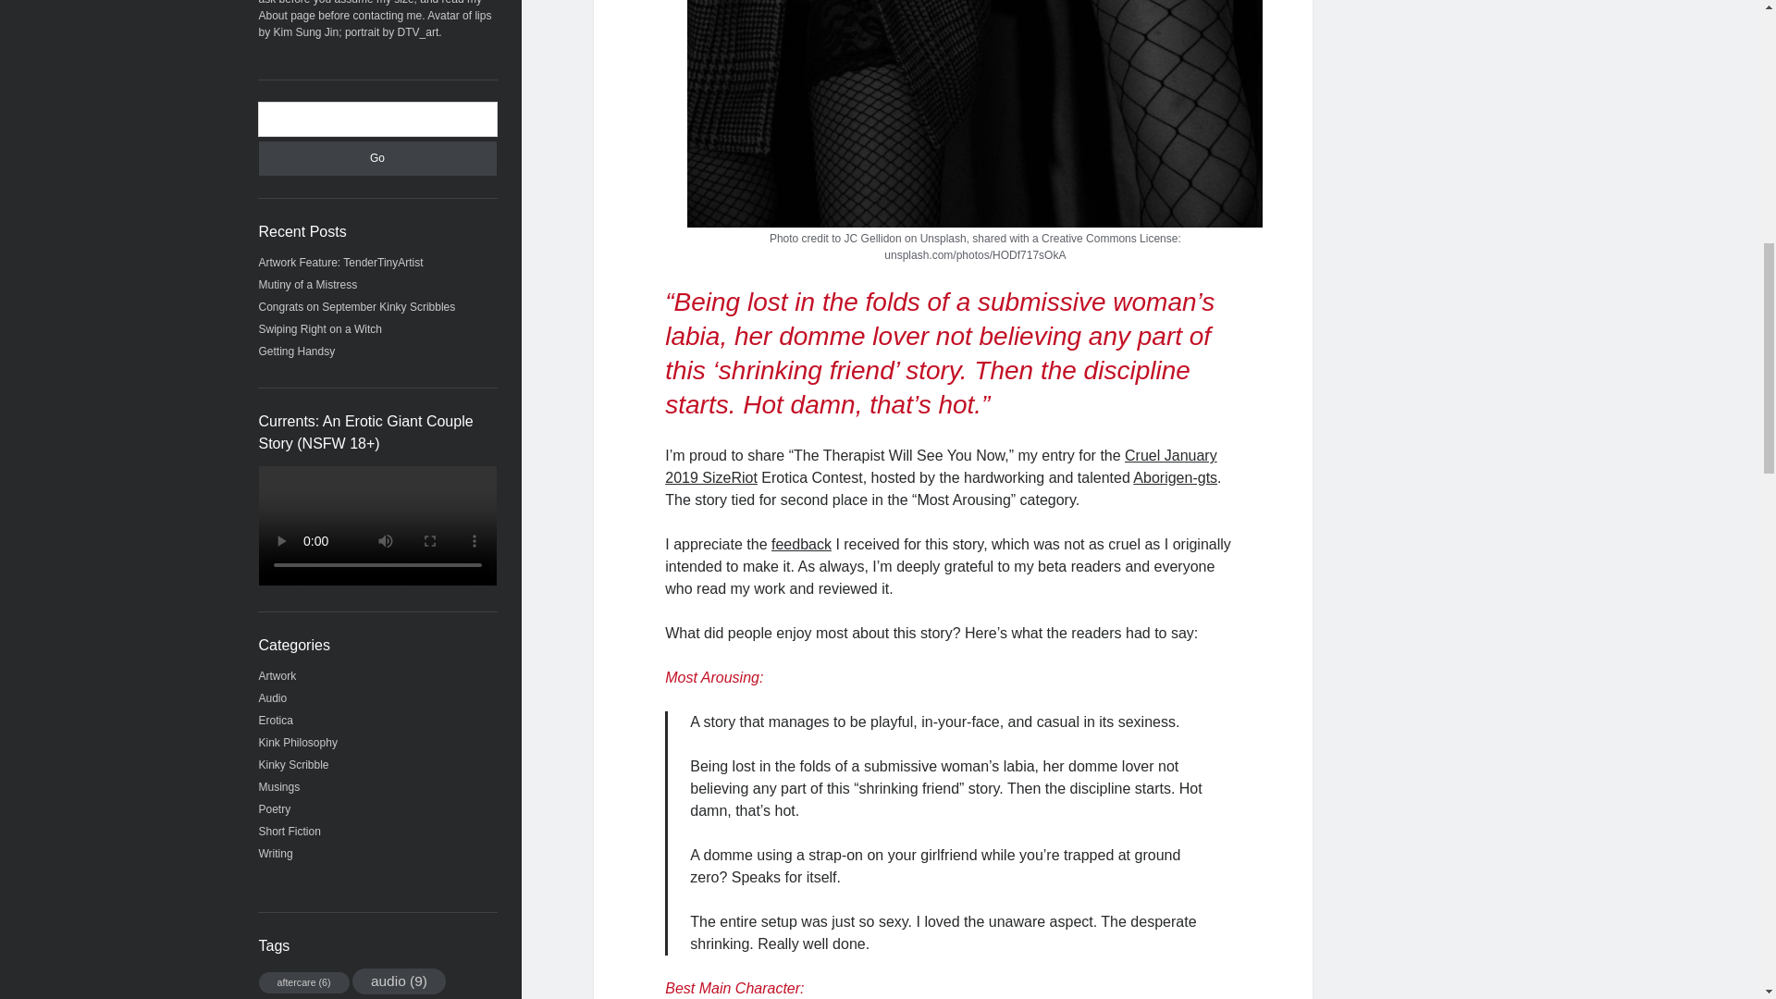 The height and width of the screenshot is (999, 1776). What do you see at coordinates (377, 118) in the screenshot?
I see `Search for:` at bounding box center [377, 118].